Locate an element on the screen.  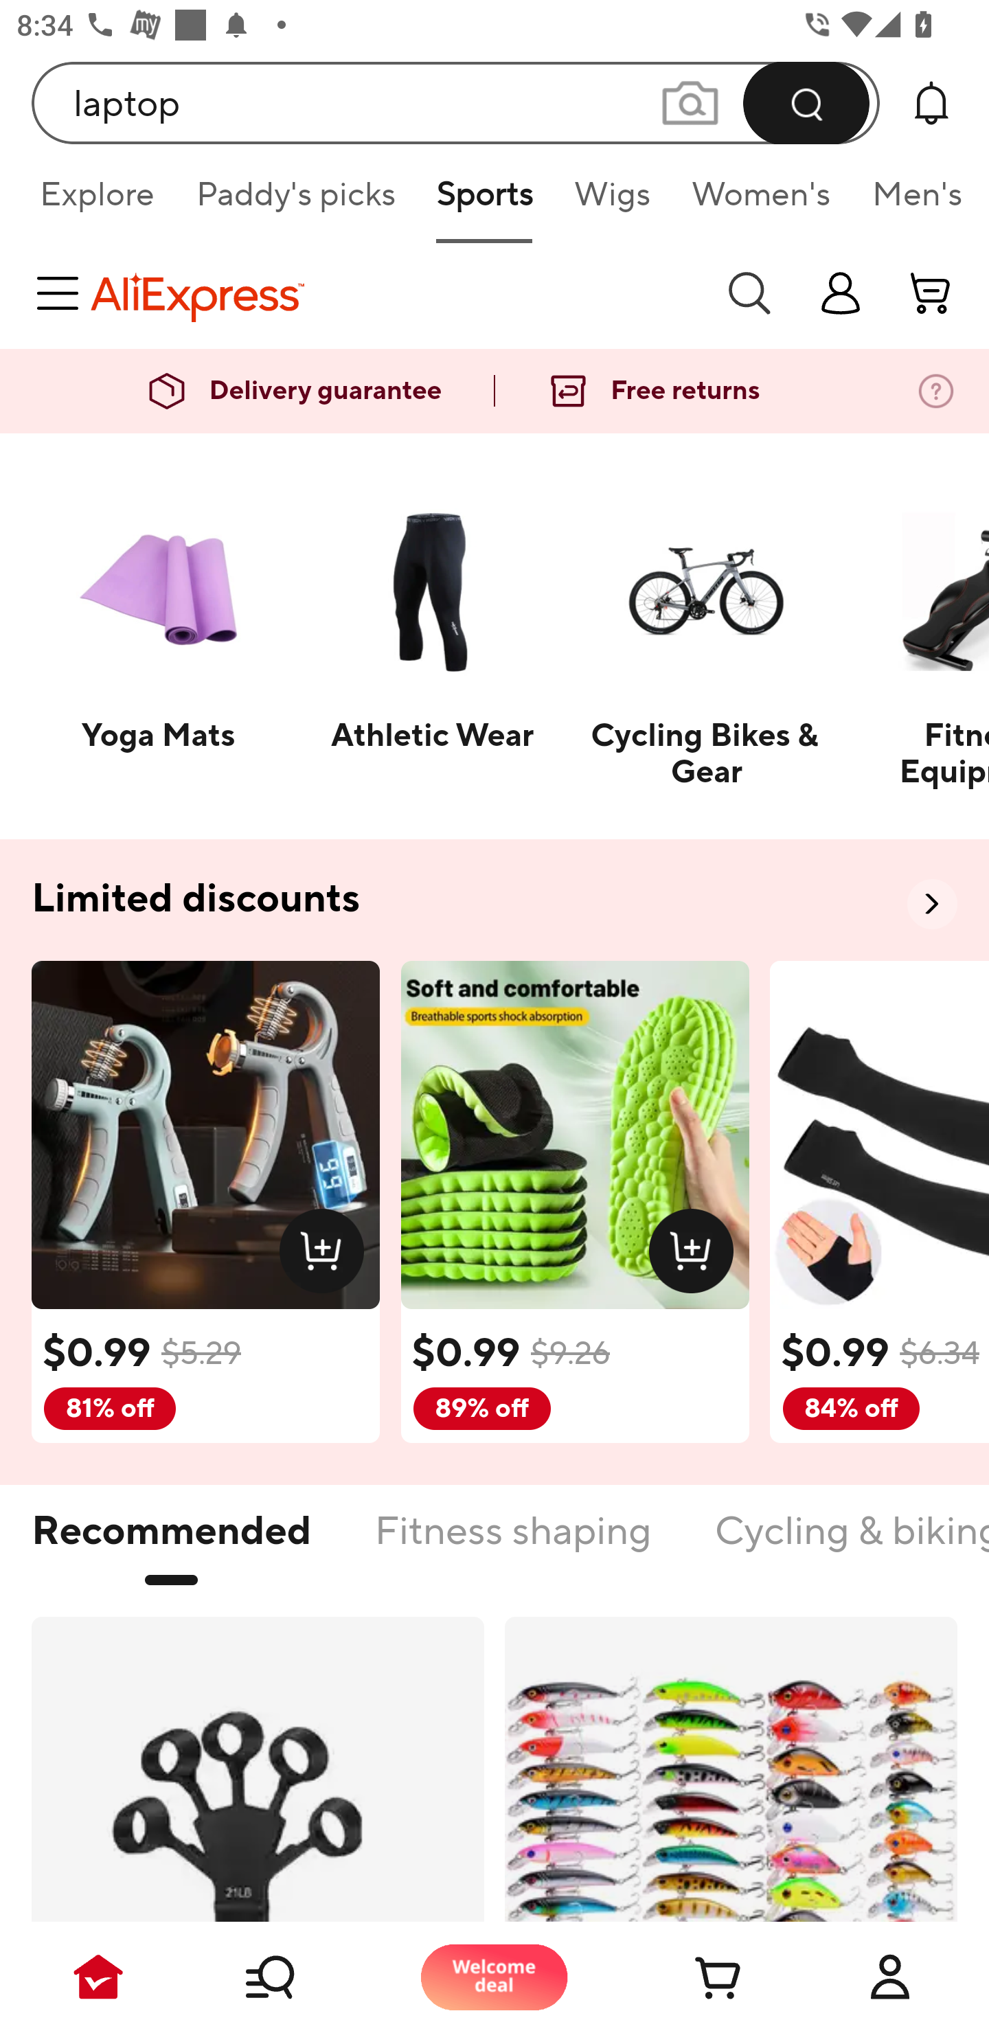
Cart is located at coordinates (692, 1977).